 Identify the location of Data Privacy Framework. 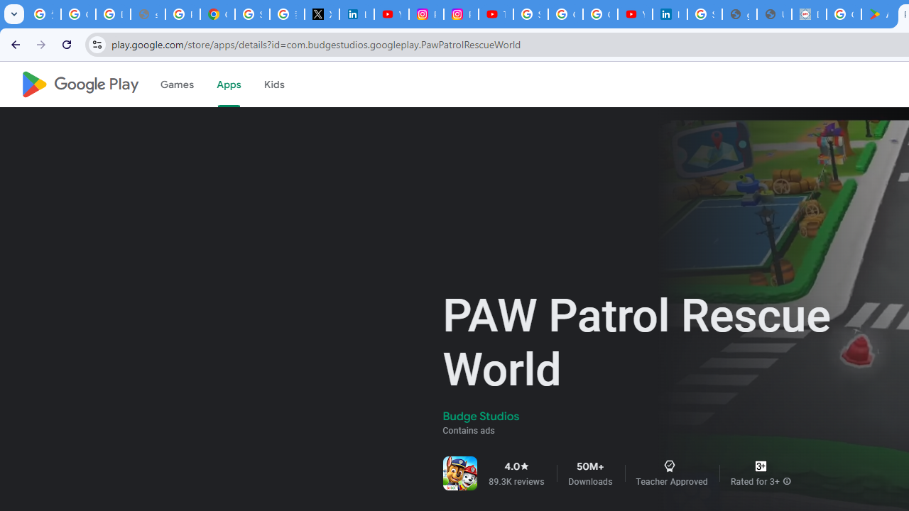
(808, 14).